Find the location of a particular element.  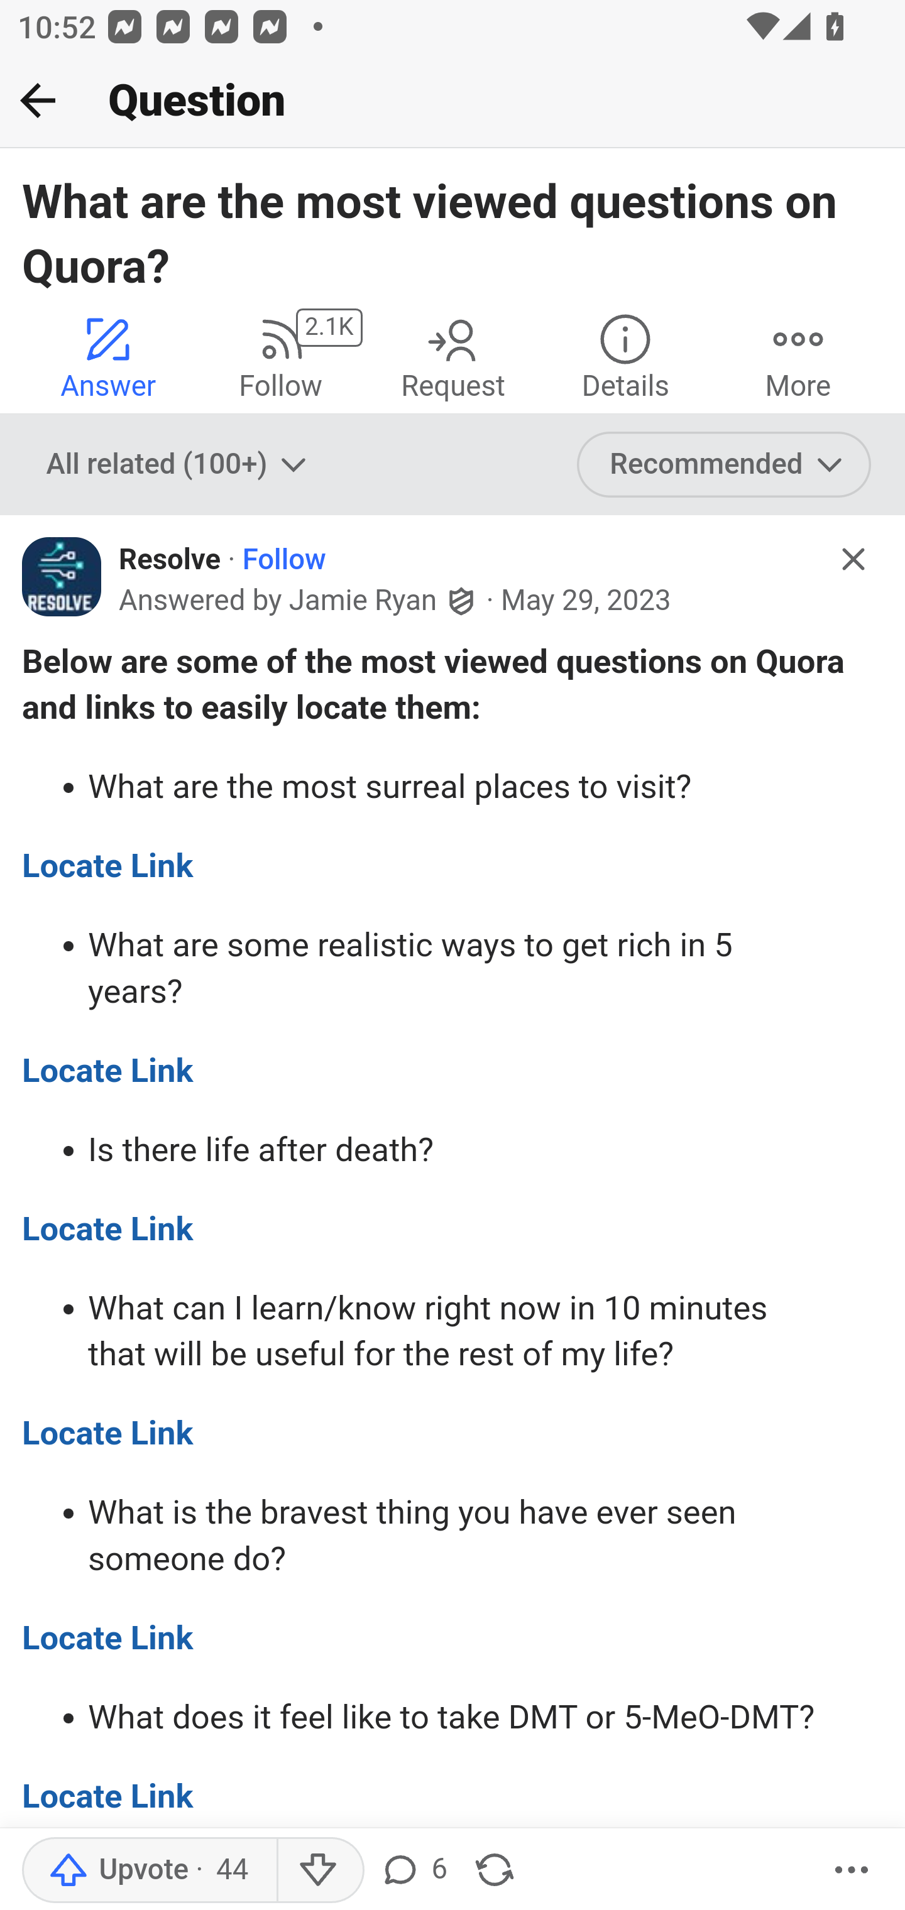

Follow is located at coordinates (284, 560).